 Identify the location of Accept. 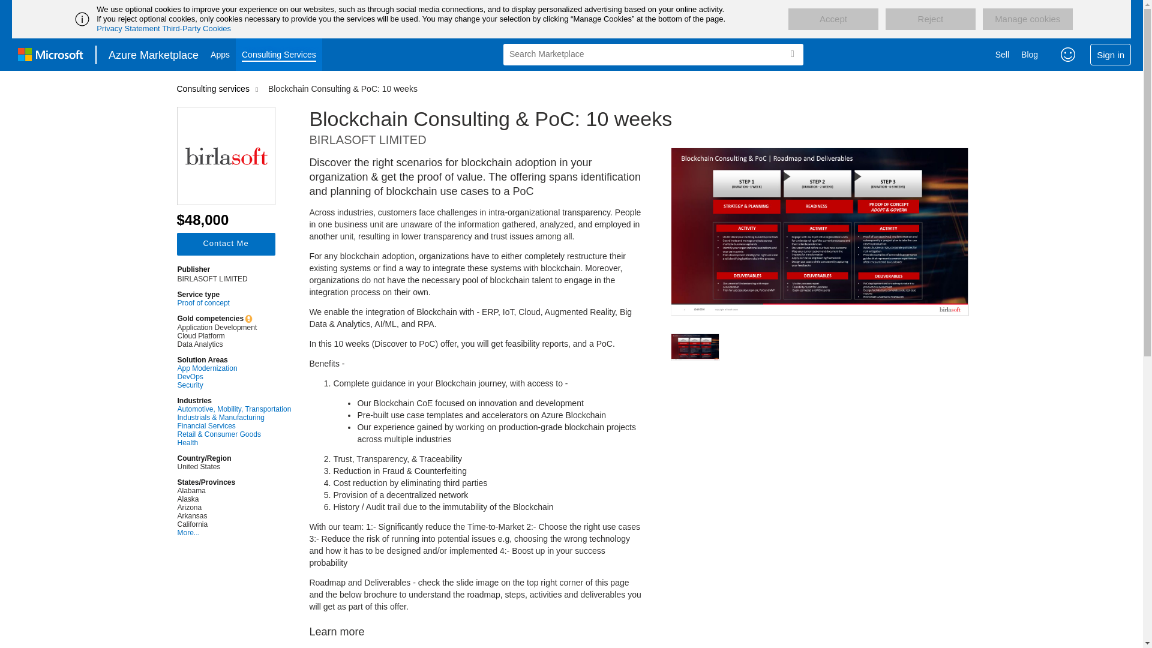
(833, 19).